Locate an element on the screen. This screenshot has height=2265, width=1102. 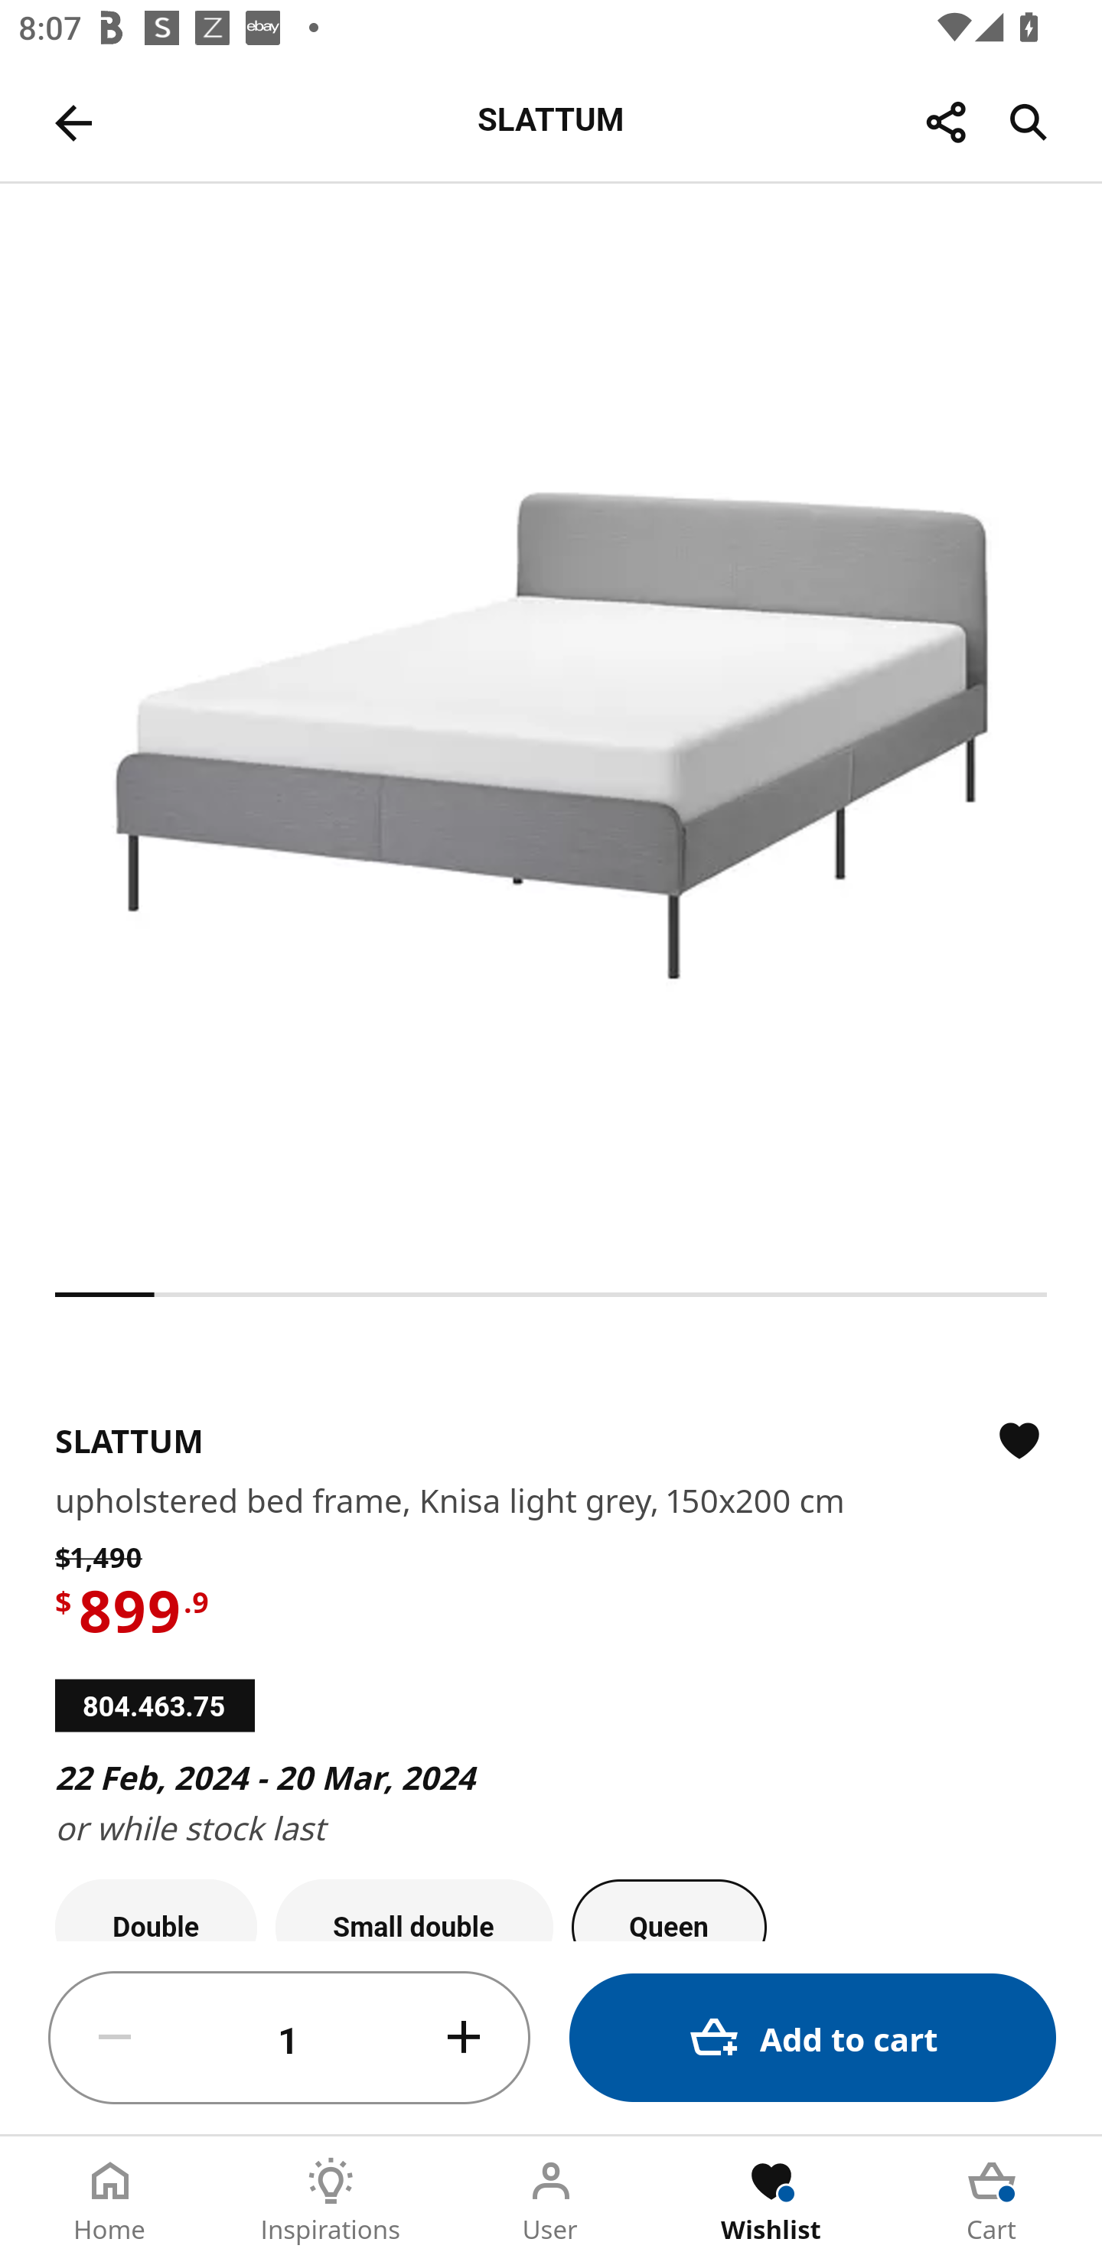
User
Tab 3 of 5 is located at coordinates (551, 2201).